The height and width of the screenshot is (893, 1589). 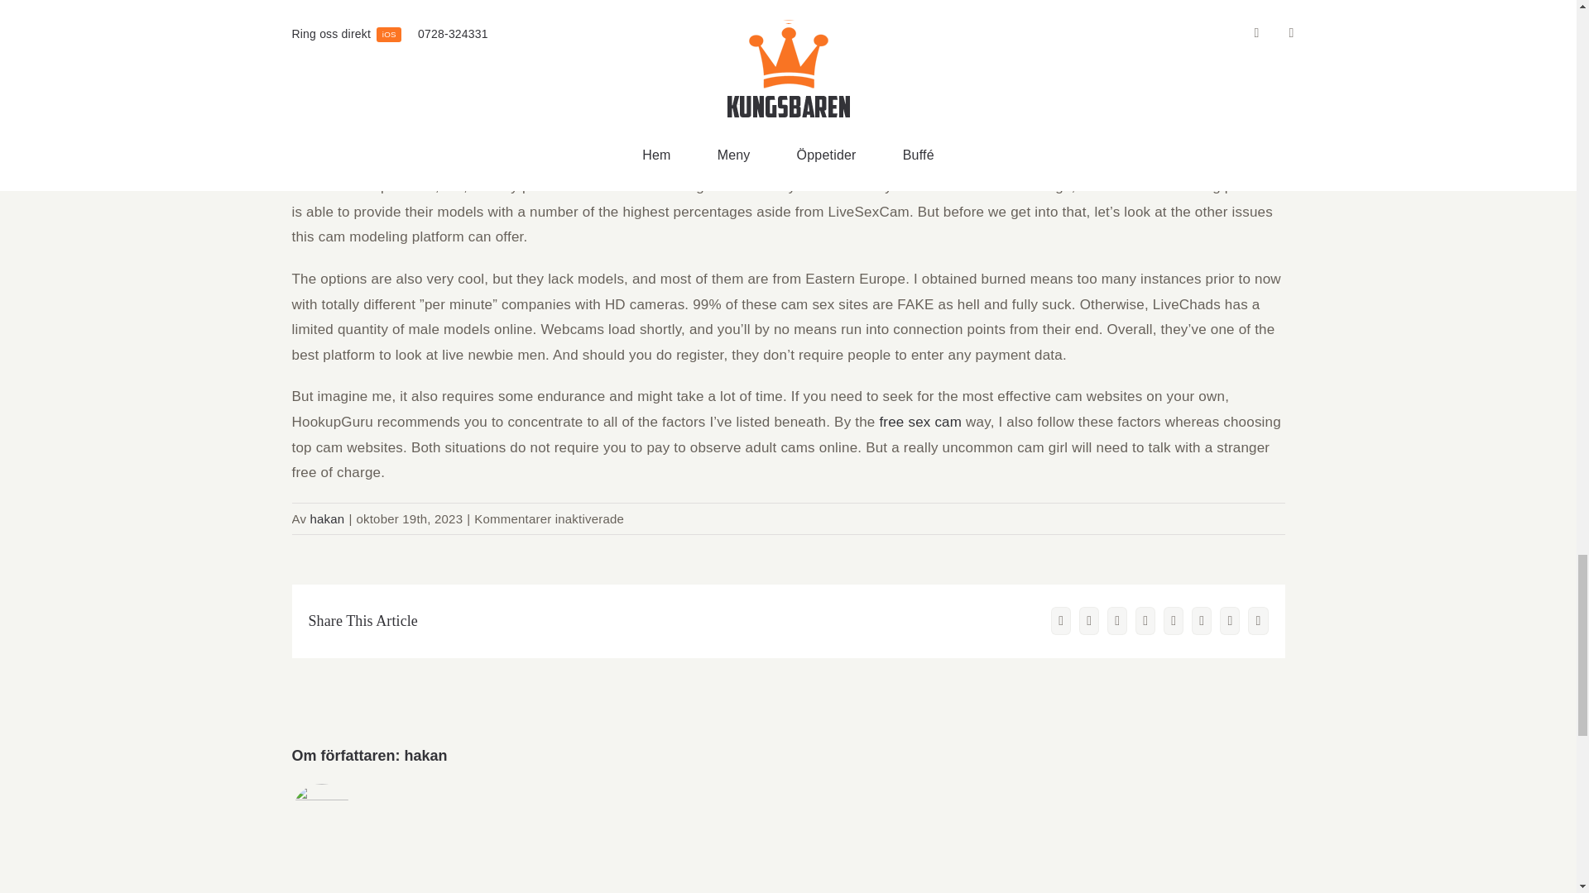 I want to click on Pinterest, so click(x=1202, y=620).